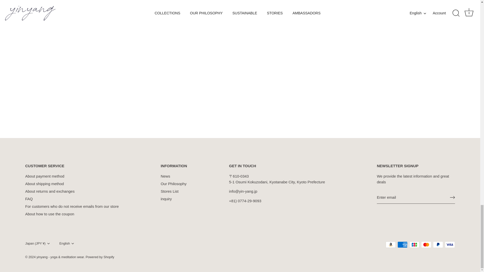 This screenshot has width=484, height=272. Describe the element at coordinates (414, 245) in the screenshot. I see `JCB` at that location.